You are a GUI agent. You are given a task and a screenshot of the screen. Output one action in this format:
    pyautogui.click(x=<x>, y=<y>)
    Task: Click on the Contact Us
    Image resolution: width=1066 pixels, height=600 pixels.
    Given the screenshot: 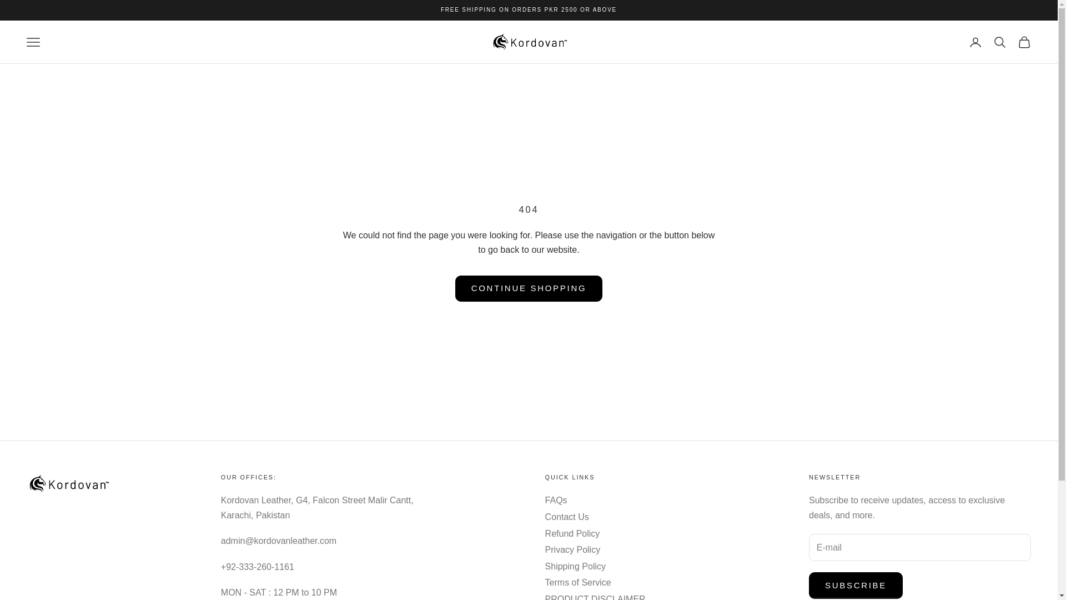 What is the action you would take?
    pyautogui.click(x=567, y=517)
    